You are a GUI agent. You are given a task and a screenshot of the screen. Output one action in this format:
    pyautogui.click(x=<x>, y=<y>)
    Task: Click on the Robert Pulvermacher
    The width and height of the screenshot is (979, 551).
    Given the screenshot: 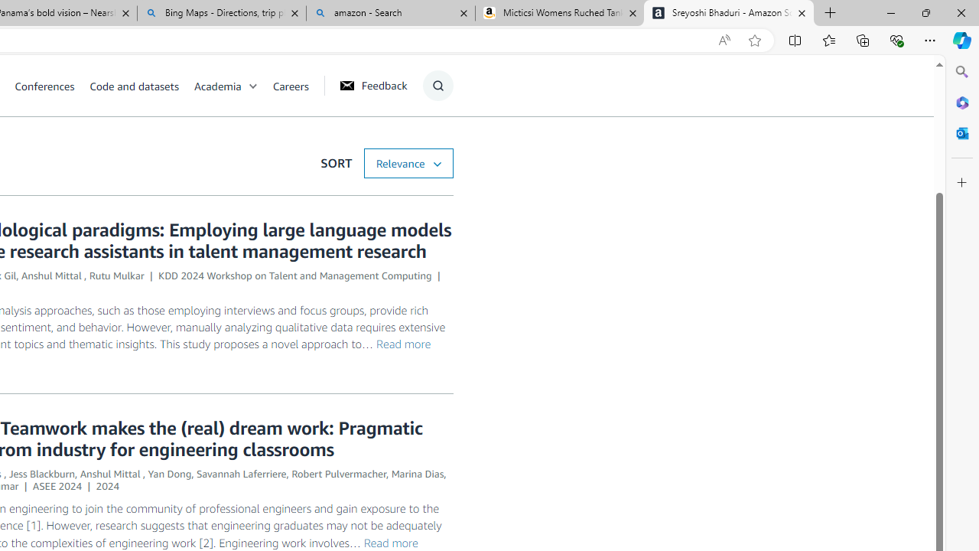 What is the action you would take?
    pyautogui.click(x=339, y=474)
    